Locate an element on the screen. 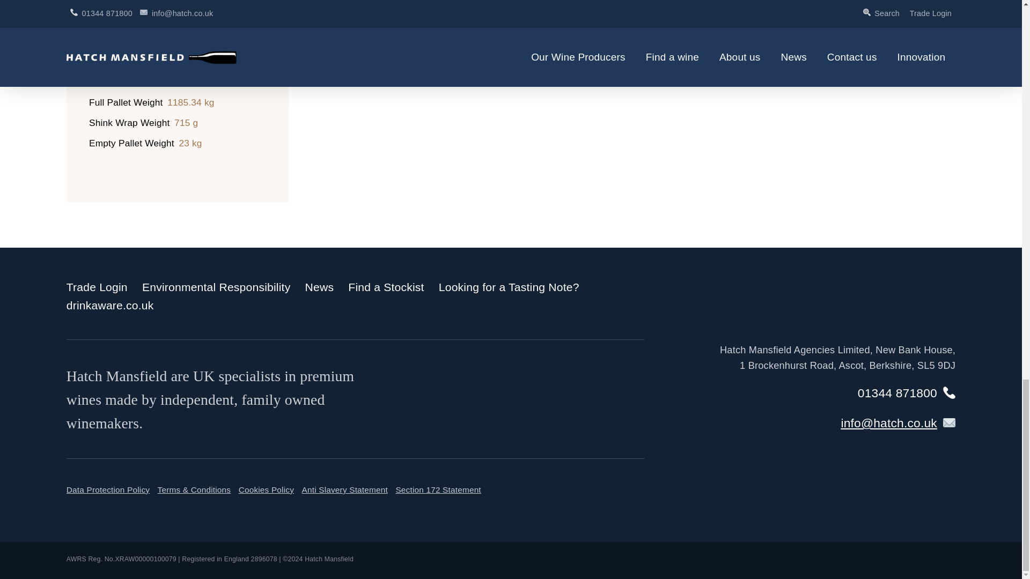 The image size is (1030, 579). Environmental Responsibility is located at coordinates (216, 286).